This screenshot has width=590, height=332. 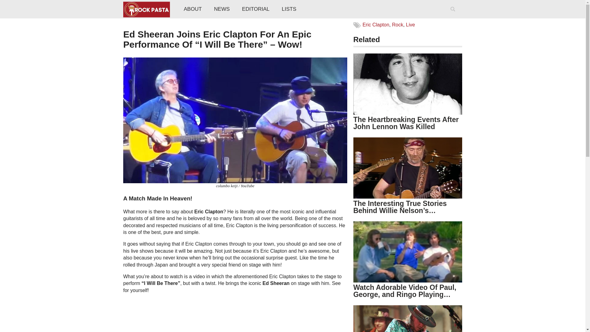 What do you see at coordinates (289, 9) in the screenshot?
I see `LISTS` at bounding box center [289, 9].